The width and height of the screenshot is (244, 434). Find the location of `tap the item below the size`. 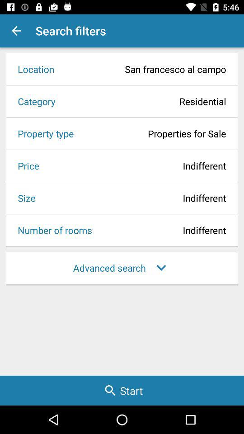

tap the item below the size is located at coordinates (52, 230).